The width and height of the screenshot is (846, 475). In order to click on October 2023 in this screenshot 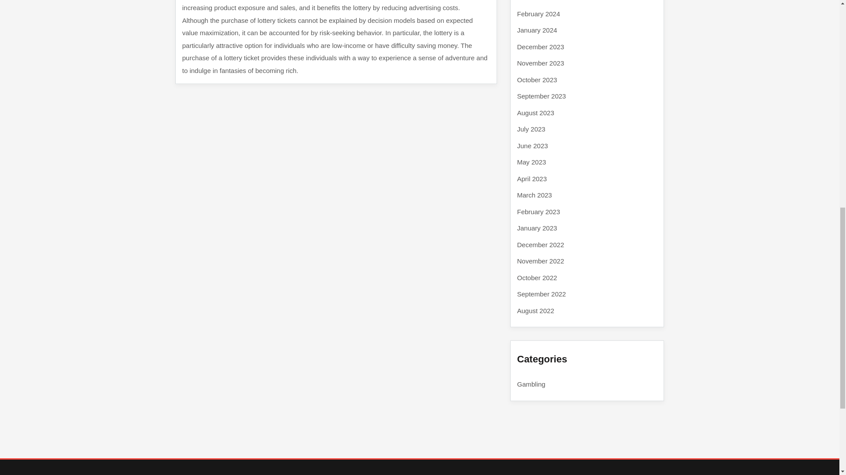, I will do `click(537, 79)`.